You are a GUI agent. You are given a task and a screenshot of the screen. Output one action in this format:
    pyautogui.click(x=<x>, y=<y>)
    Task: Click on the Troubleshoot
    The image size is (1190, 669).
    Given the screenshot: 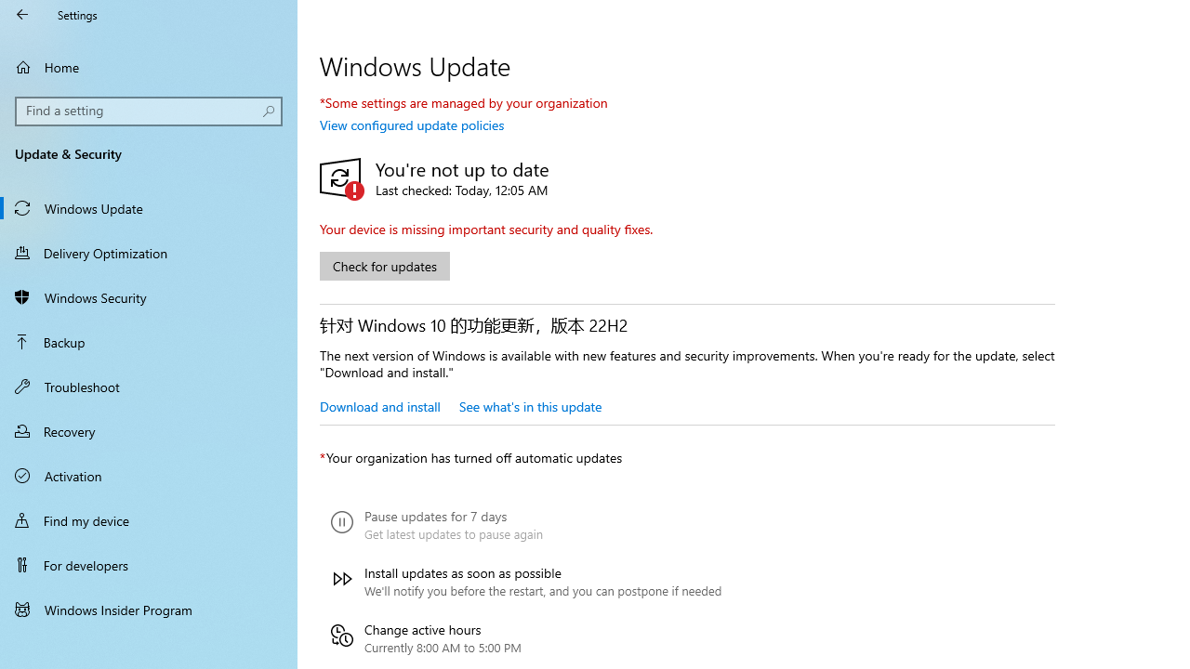 What is the action you would take?
    pyautogui.click(x=149, y=386)
    